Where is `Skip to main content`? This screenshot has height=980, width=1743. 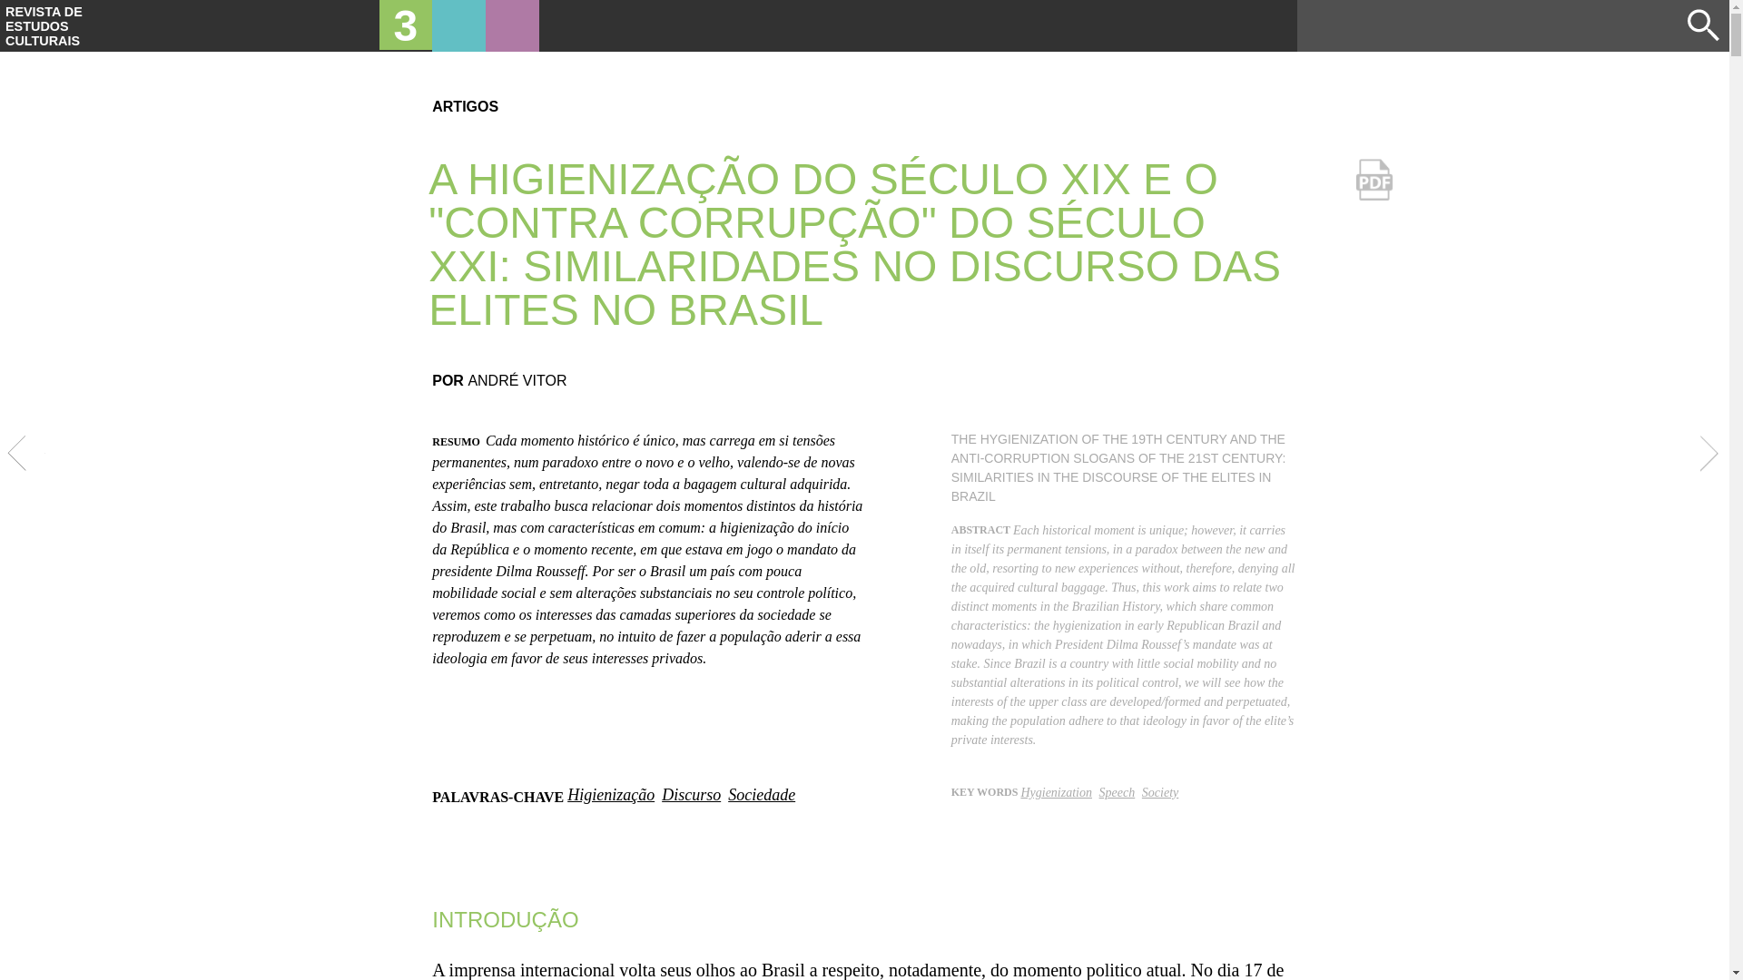 Skip to main content is located at coordinates (864, 3).